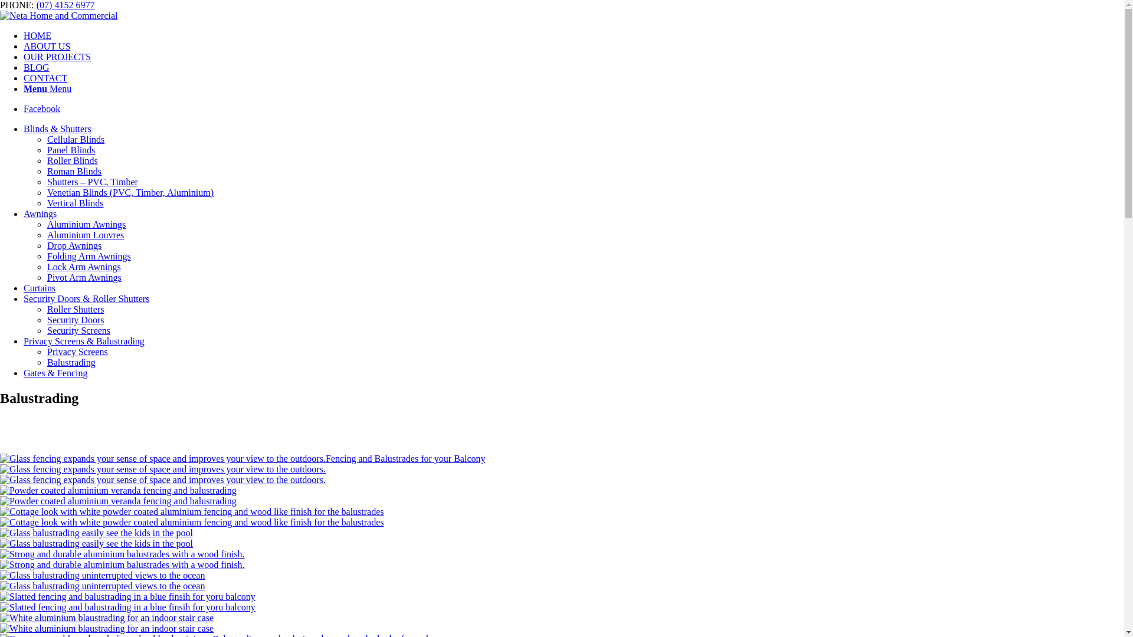 This screenshot has width=1133, height=637. Describe the element at coordinates (118, 501) in the screenshot. I see `Verandah Fencing` at that location.